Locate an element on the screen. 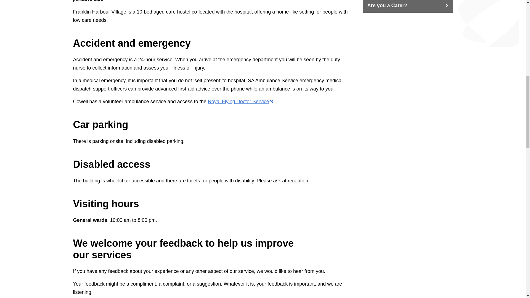  Link to external site. is located at coordinates (240, 102).